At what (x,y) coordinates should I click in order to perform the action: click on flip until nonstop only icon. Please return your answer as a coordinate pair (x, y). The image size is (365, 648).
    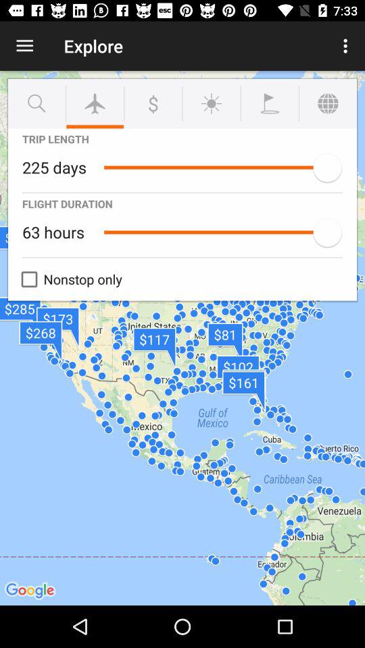
    Looking at the image, I should click on (68, 279).